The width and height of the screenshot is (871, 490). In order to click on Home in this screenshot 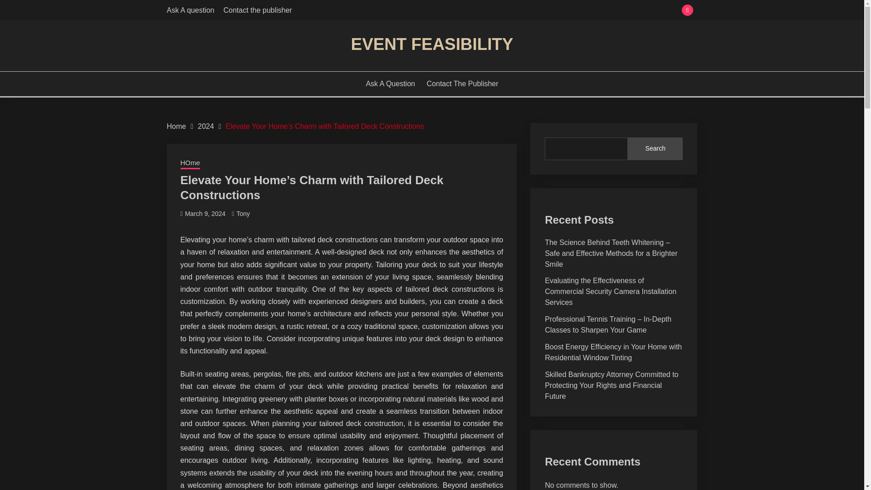, I will do `click(176, 126)`.